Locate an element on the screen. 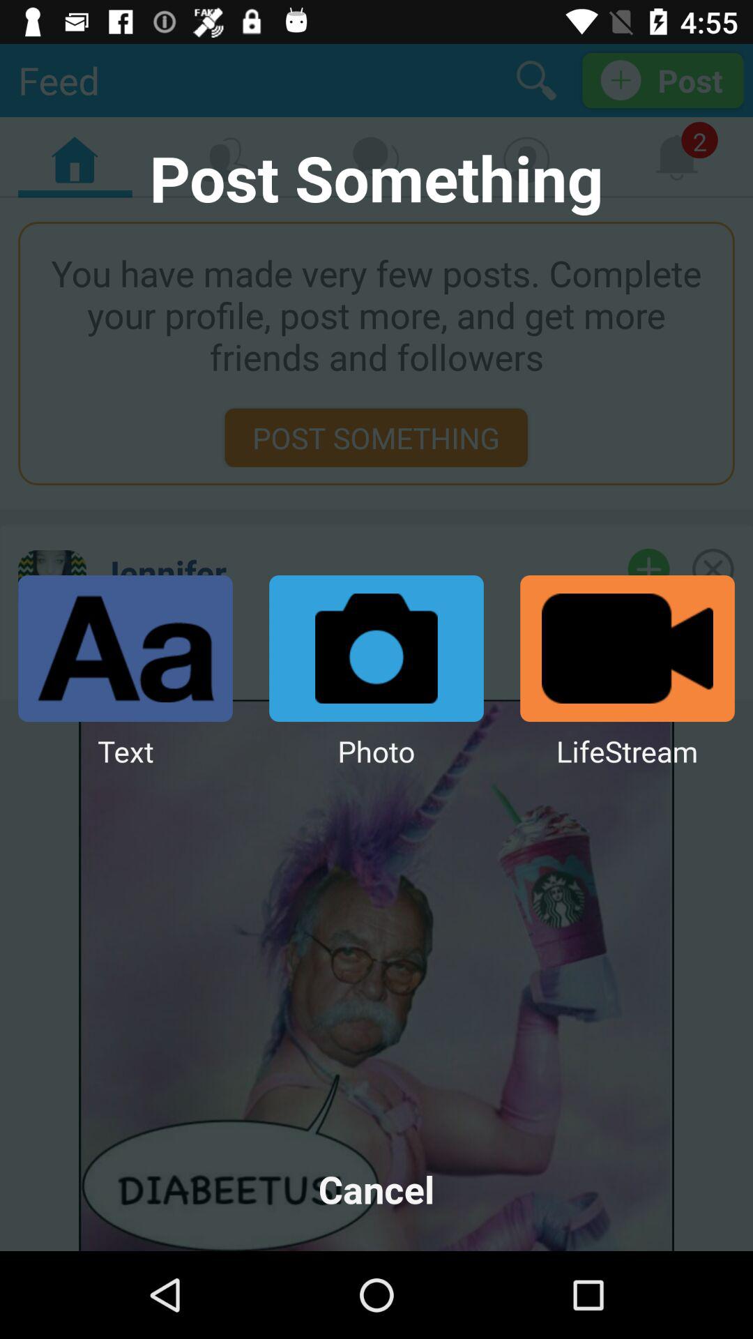  turn on cancel is located at coordinates (376, 1188).